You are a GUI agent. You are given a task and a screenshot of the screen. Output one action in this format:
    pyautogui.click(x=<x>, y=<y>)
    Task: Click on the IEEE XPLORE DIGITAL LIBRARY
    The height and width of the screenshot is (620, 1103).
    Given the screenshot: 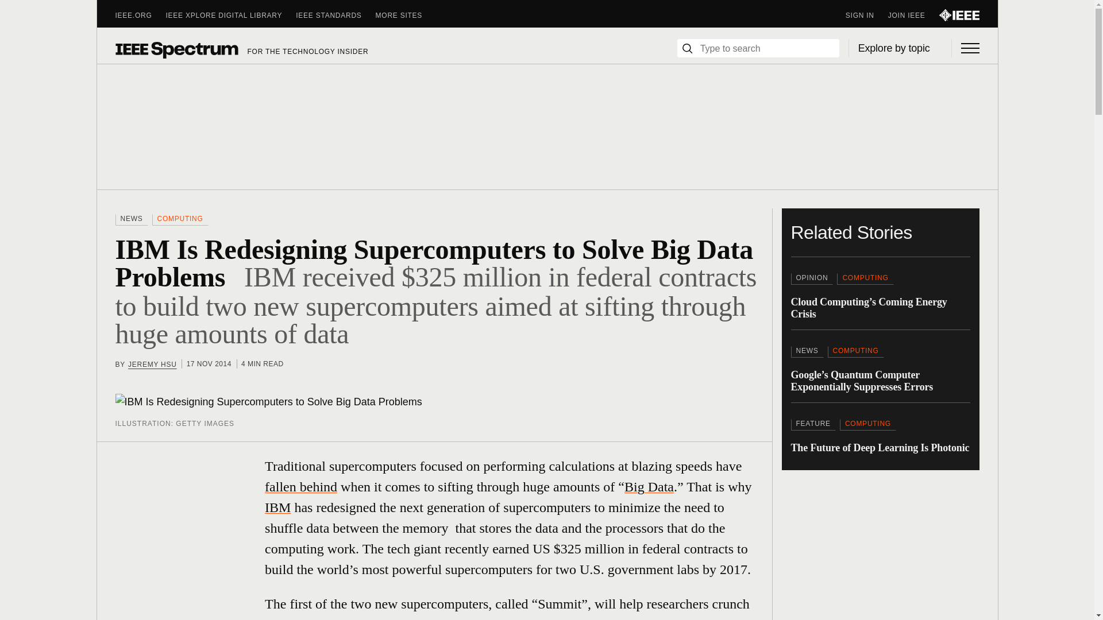 What is the action you would take?
    pyautogui.click(x=231, y=15)
    